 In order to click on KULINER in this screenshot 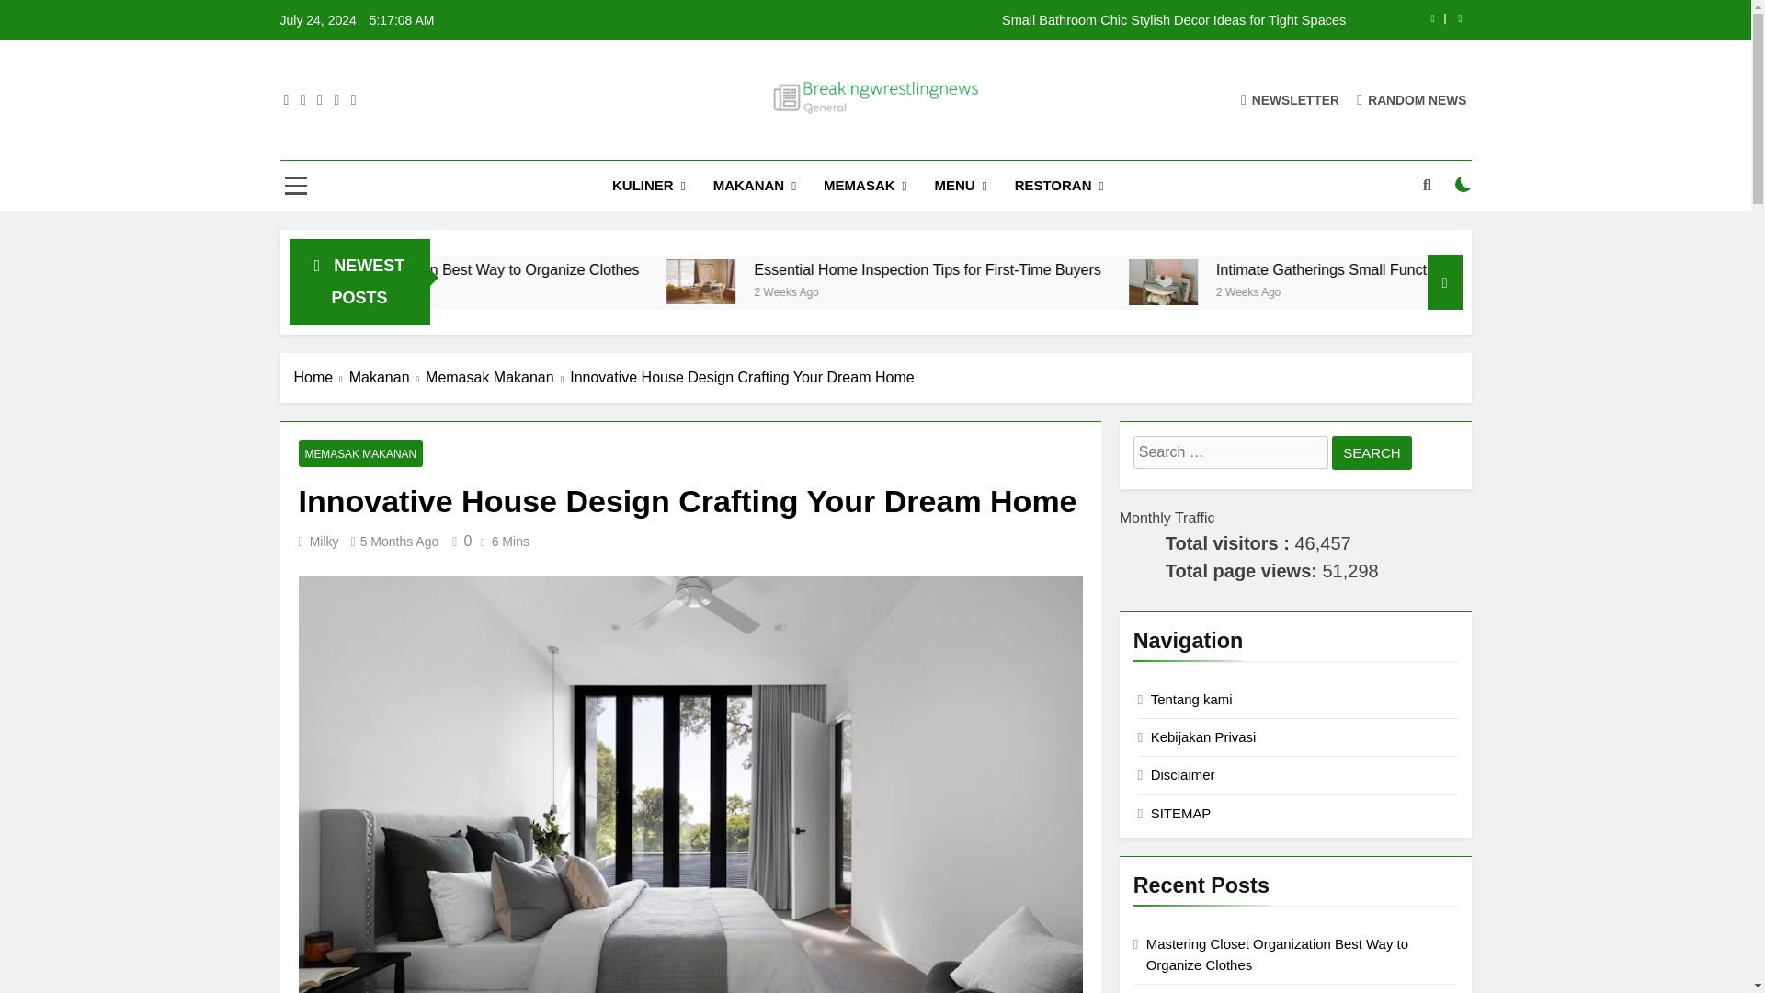, I will do `click(648, 186)`.